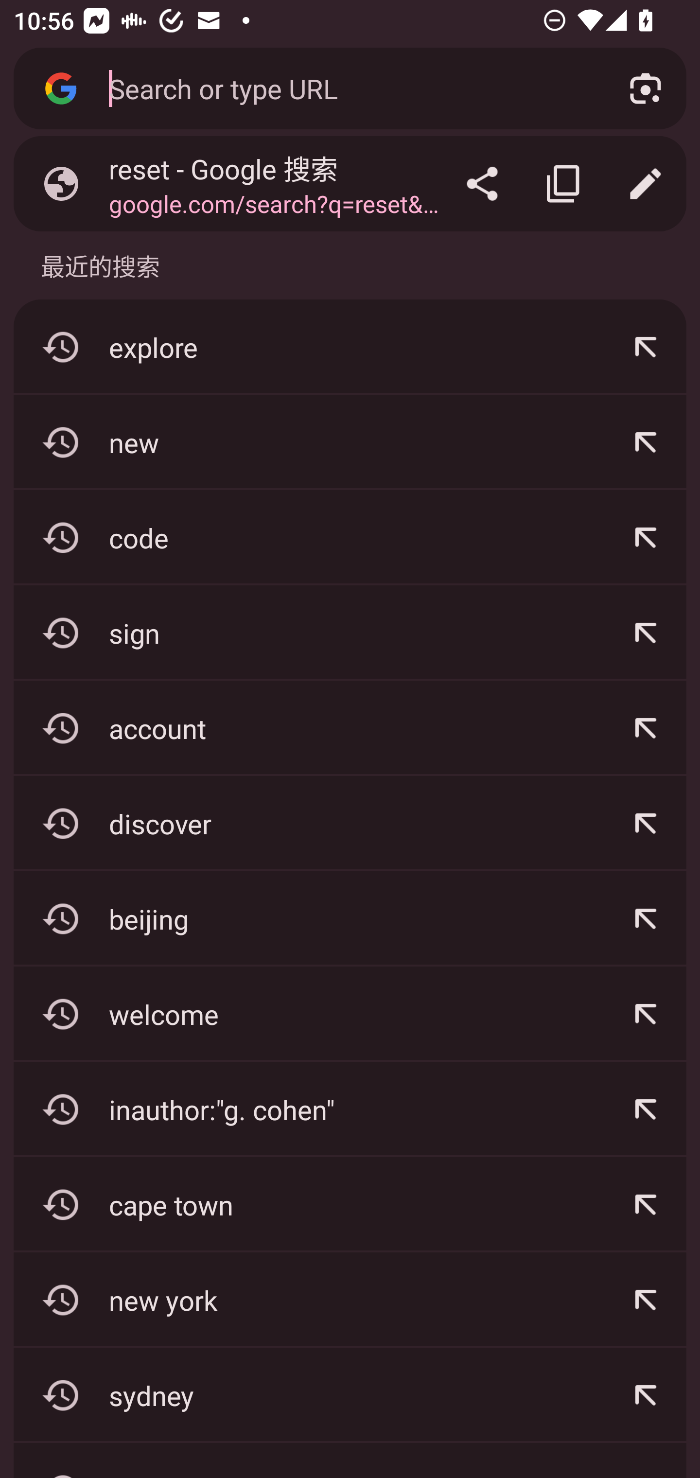  I want to click on discover Refine: discover, so click(350, 823).